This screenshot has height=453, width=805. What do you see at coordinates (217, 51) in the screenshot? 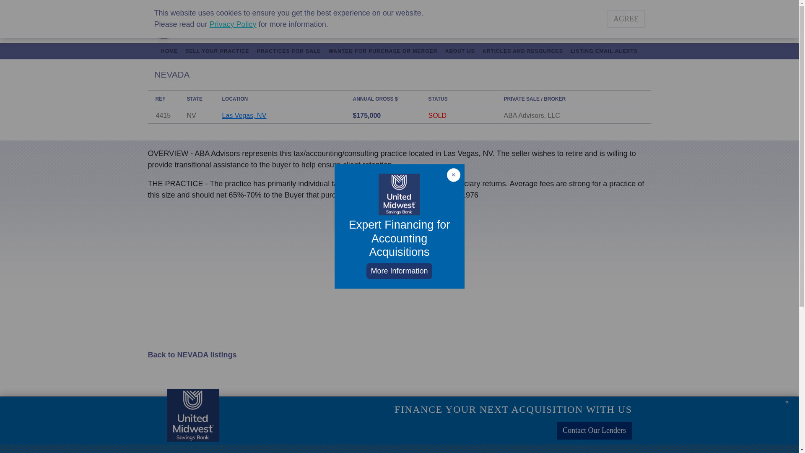
I see `SELL YOUR PRACTICE` at bounding box center [217, 51].